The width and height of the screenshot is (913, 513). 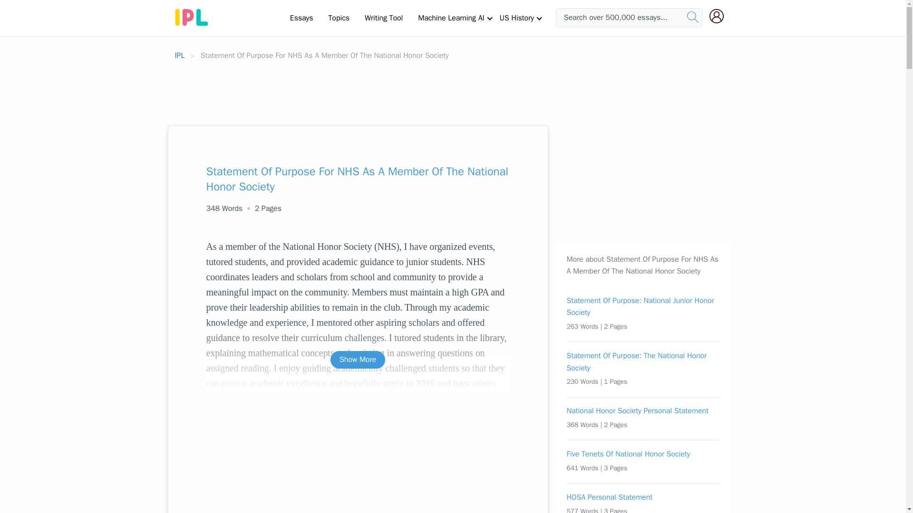 What do you see at coordinates (451, 18) in the screenshot?
I see `Machine Learning AI` at bounding box center [451, 18].